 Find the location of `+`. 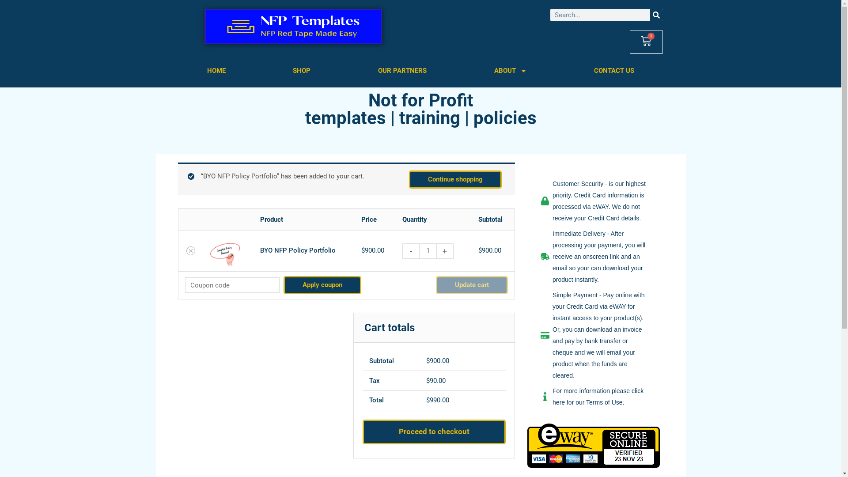

+ is located at coordinates (444, 251).